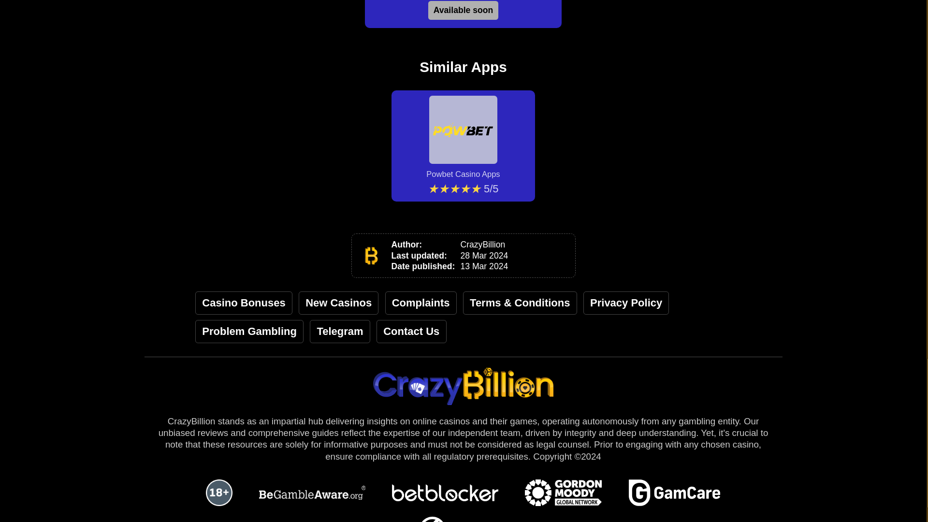 Image resolution: width=928 pixels, height=522 pixels. Describe the element at coordinates (463, 137) in the screenshot. I see `Powbet Casino Apps` at that location.